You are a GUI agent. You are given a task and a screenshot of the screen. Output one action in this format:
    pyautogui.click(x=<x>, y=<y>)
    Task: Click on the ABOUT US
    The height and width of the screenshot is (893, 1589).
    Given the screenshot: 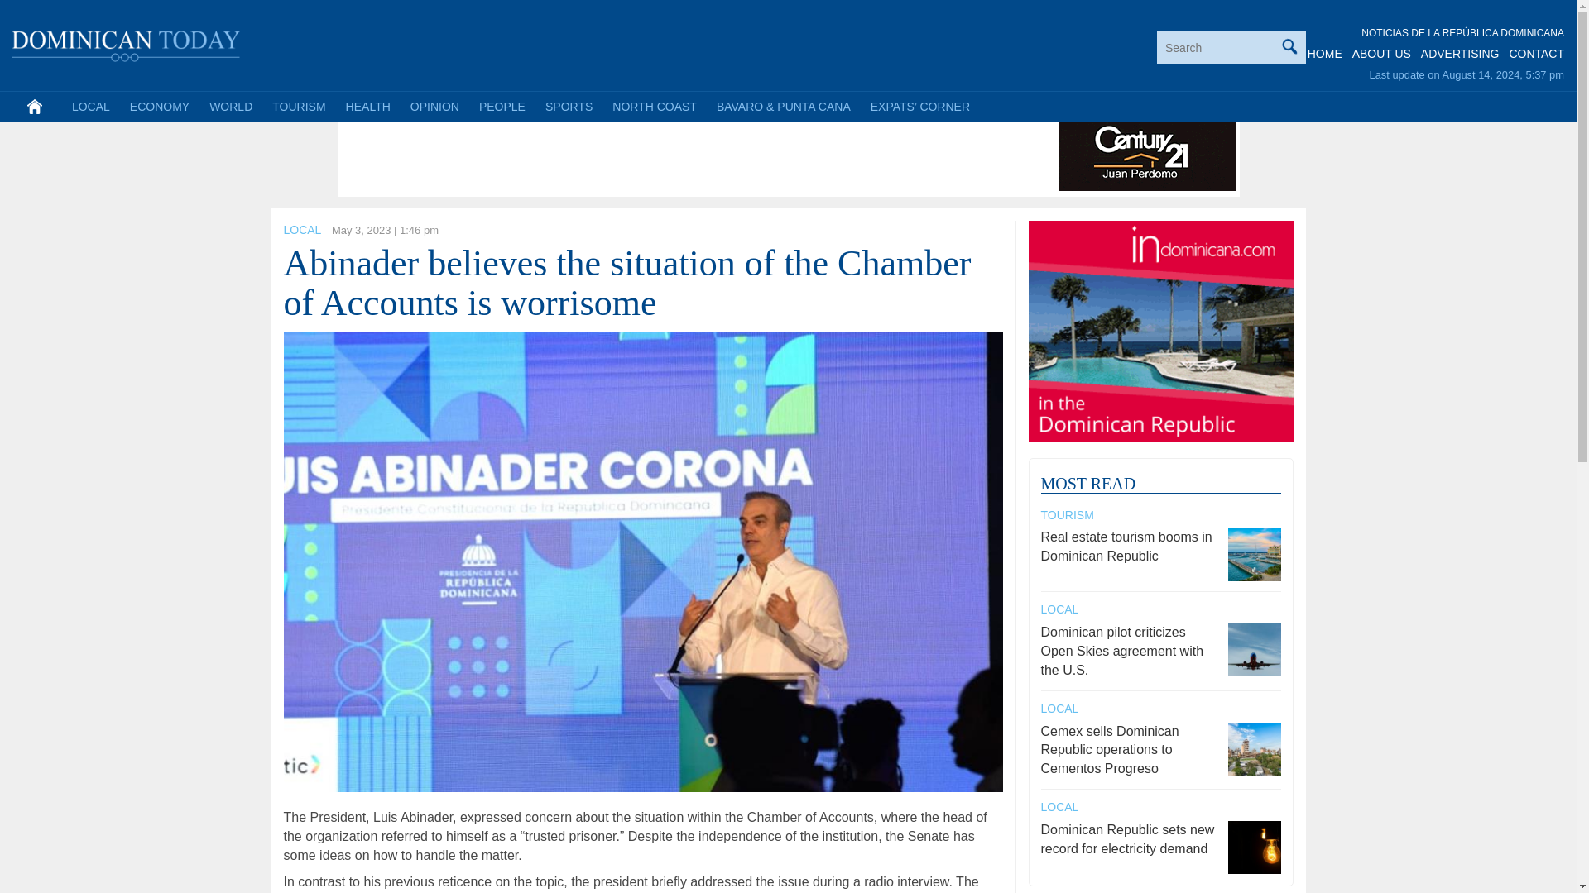 What is the action you would take?
    pyautogui.click(x=1380, y=54)
    